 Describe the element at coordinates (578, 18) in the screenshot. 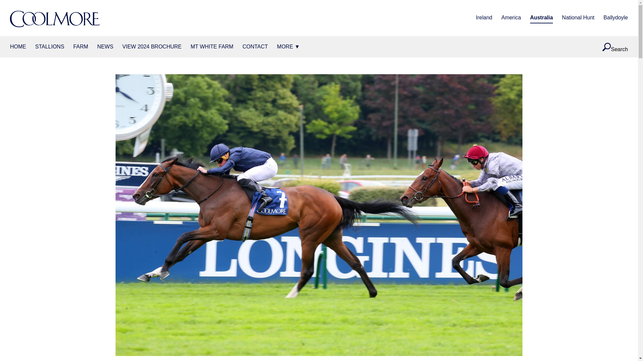

I see `National Hunt` at that location.